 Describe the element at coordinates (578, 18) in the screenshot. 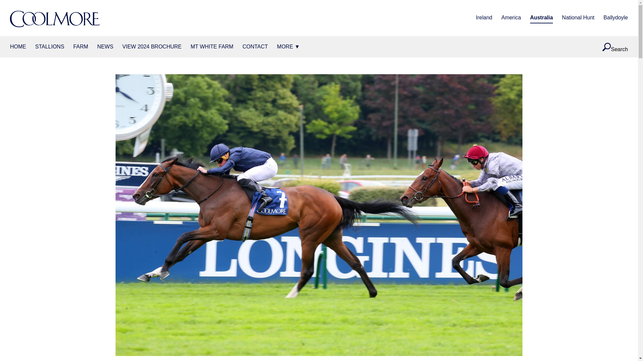

I see `National Hunt` at that location.